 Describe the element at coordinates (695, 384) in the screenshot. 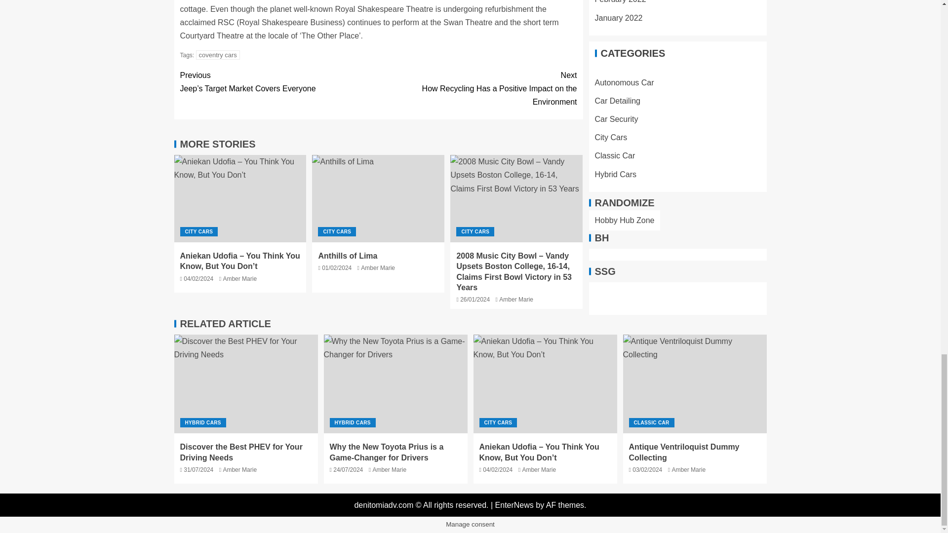

I see `Antique Ventriloquist Dummy Collecting` at that location.